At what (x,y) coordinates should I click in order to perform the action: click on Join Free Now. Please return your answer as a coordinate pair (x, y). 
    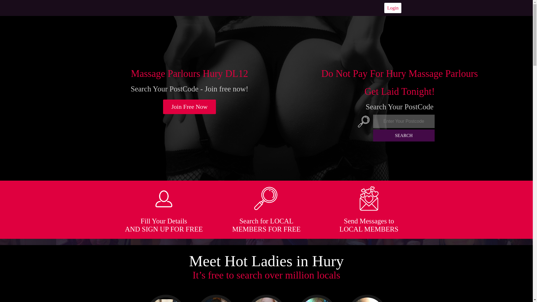
    Looking at the image, I should click on (190, 107).